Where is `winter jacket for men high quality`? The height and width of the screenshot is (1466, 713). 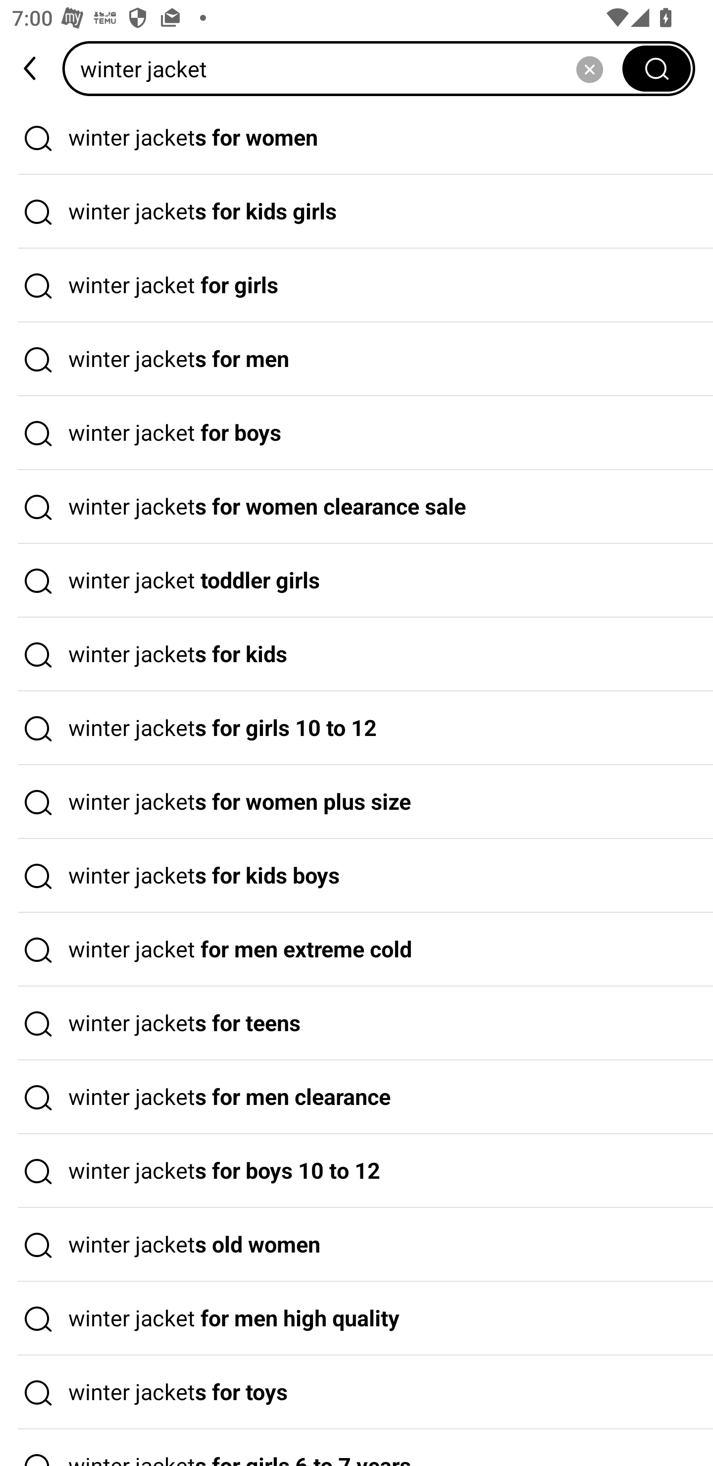 winter jacket for men high quality is located at coordinates (356, 1318).